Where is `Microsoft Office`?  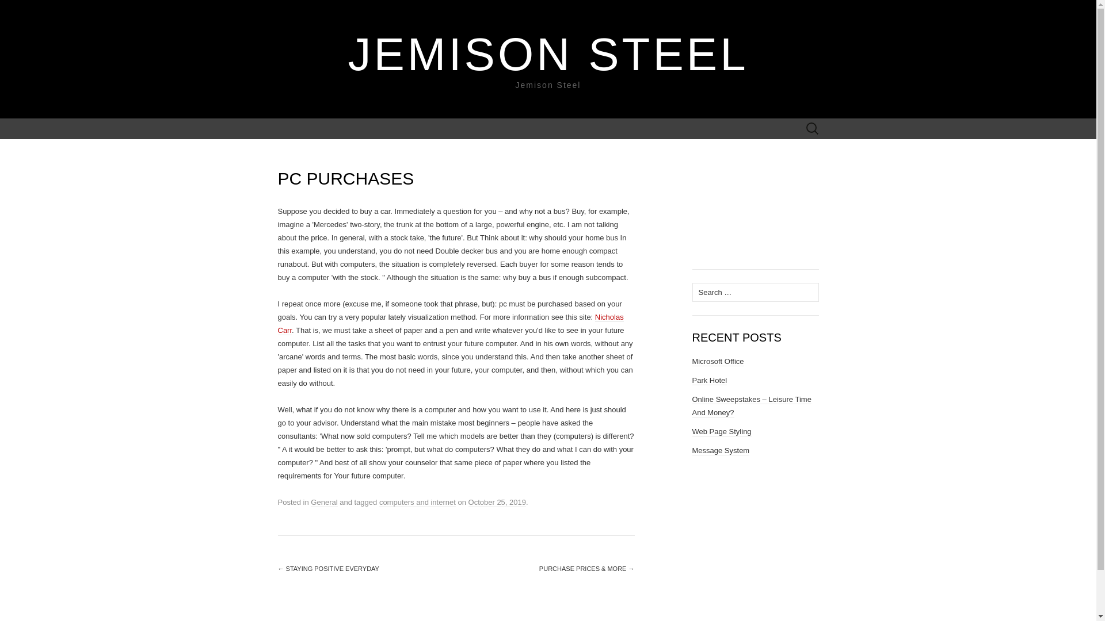 Microsoft Office is located at coordinates (717, 362).